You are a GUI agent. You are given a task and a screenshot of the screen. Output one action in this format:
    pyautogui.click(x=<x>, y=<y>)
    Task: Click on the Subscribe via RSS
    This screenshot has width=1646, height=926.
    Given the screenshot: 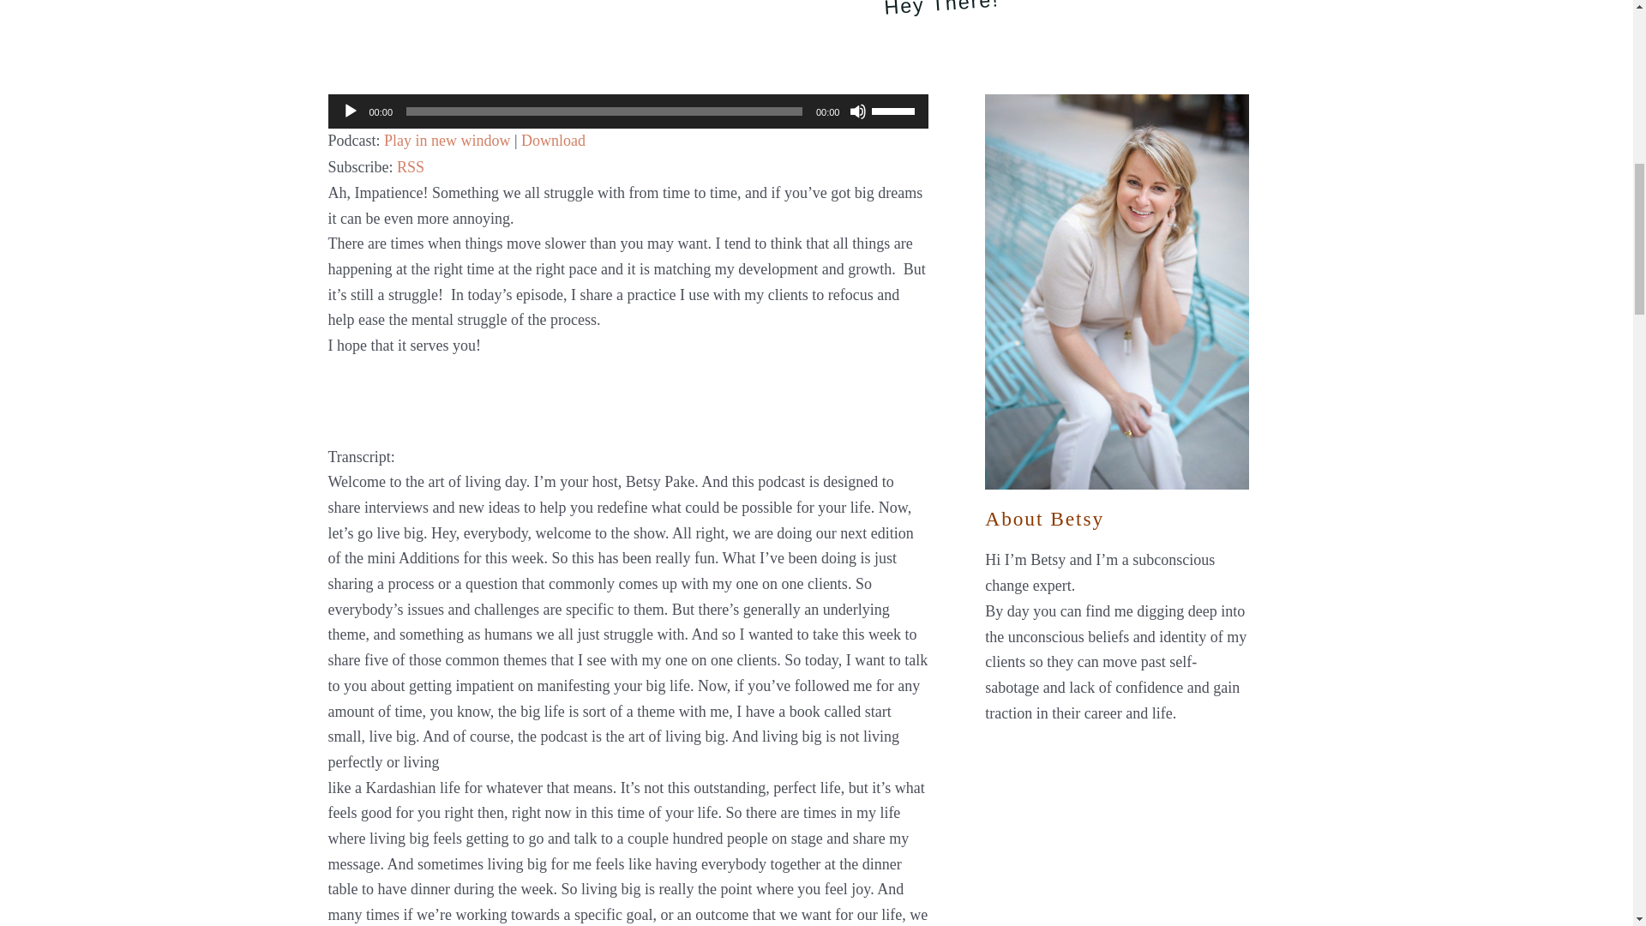 What is the action you would take?
    pyautogui.click(x=410, y=166)
    